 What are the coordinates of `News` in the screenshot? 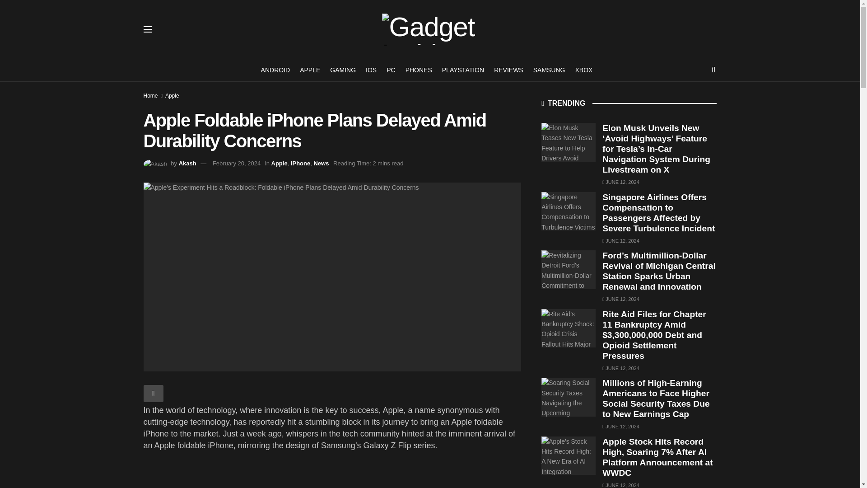 It's located at (321, 164).